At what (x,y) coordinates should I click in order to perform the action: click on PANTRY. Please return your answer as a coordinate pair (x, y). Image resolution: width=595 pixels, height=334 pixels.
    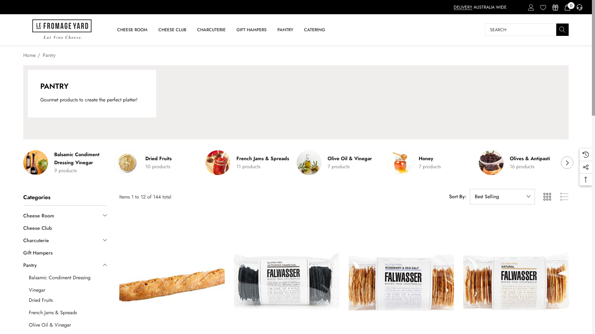
    Looking at the image, I should click on (285, 30).